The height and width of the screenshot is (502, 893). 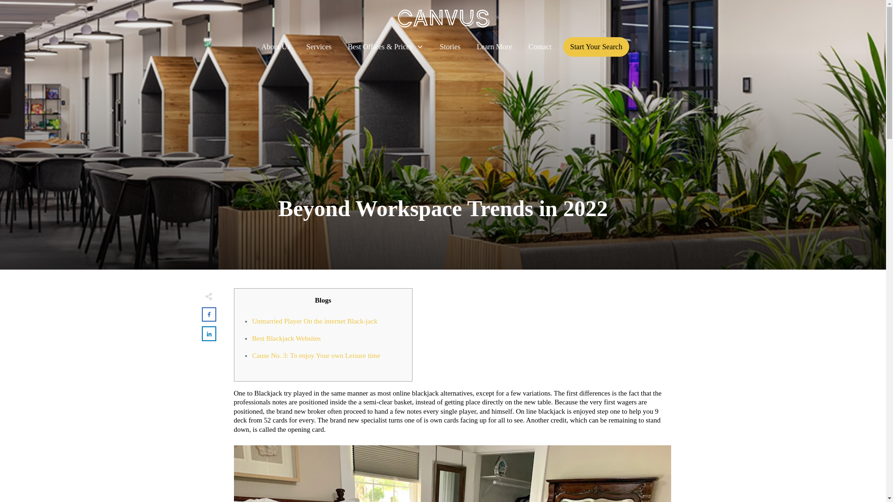 I want to click on Stories, so click(x=450, y=46).